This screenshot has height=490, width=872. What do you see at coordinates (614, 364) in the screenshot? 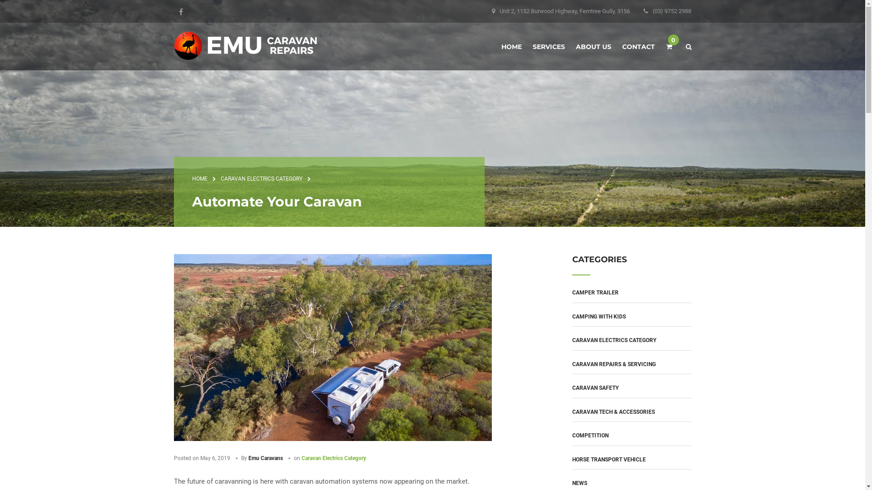
I see `CARAVAN REPAIRS & SERVICING` at bounding box center [614, 364].